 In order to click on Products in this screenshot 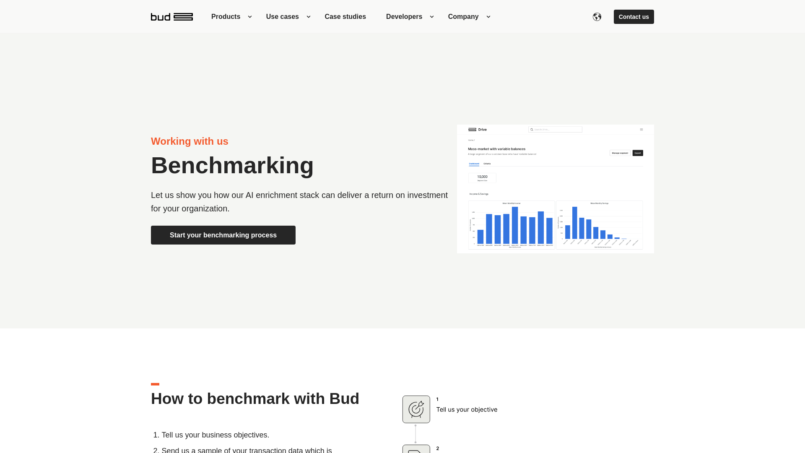, I will do `click(229, 17)`.